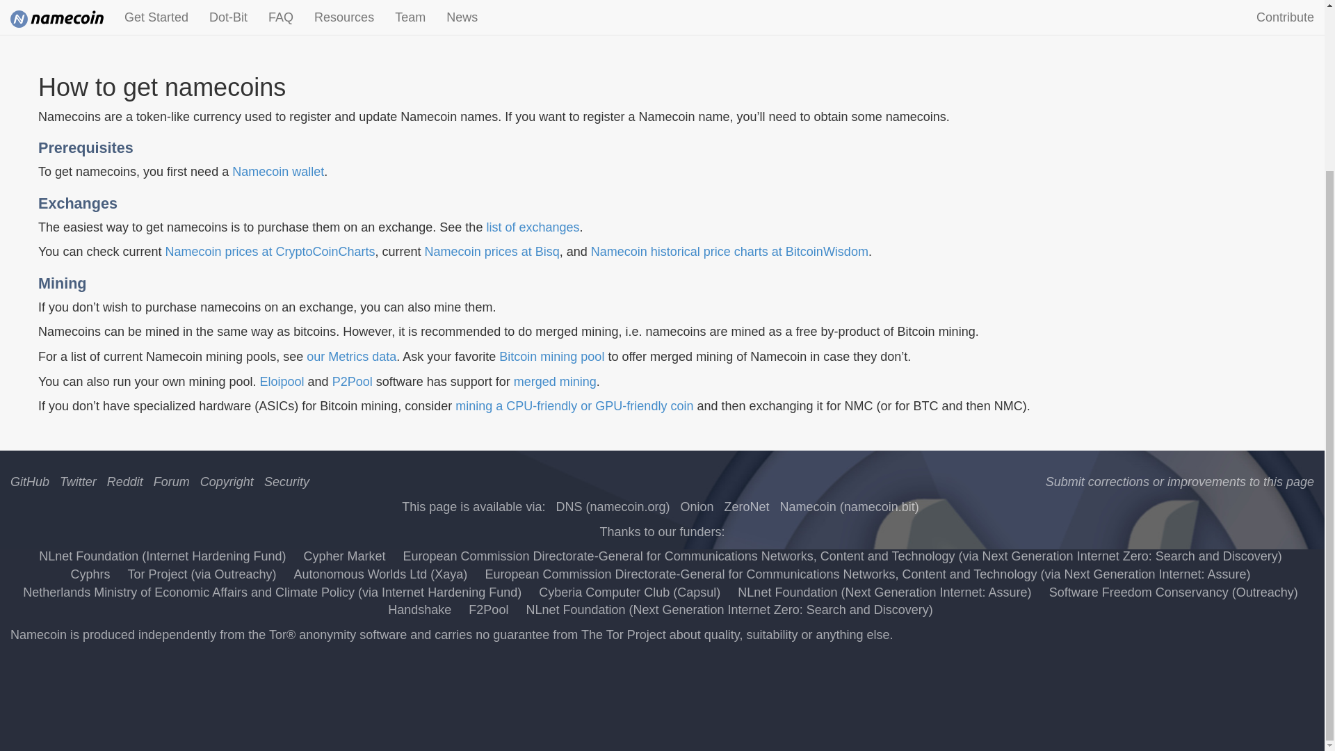 The width and height of the screenshot is (1335, 751). What do you see at coordinates (278, 171) in the screenshot?
I see `Namecoin wallet` at bounding box center [278, 171].